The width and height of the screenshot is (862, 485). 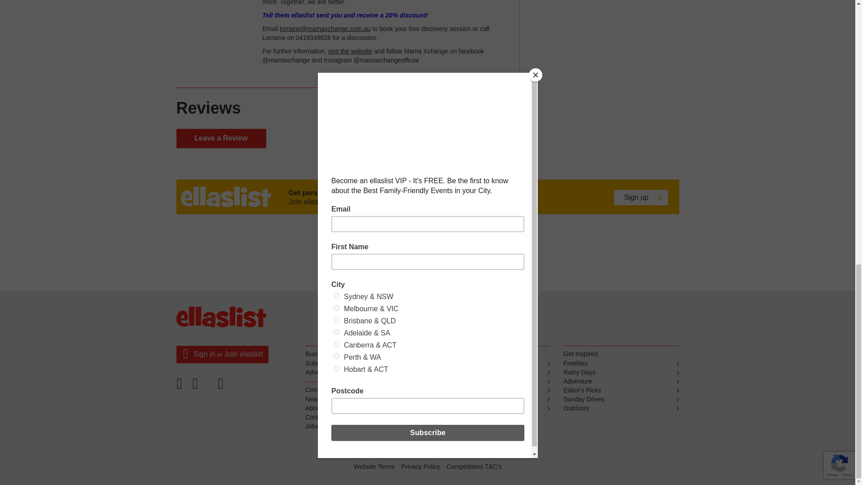 I want to click on Newsletter Subscribe, so click(x=363, y=400).